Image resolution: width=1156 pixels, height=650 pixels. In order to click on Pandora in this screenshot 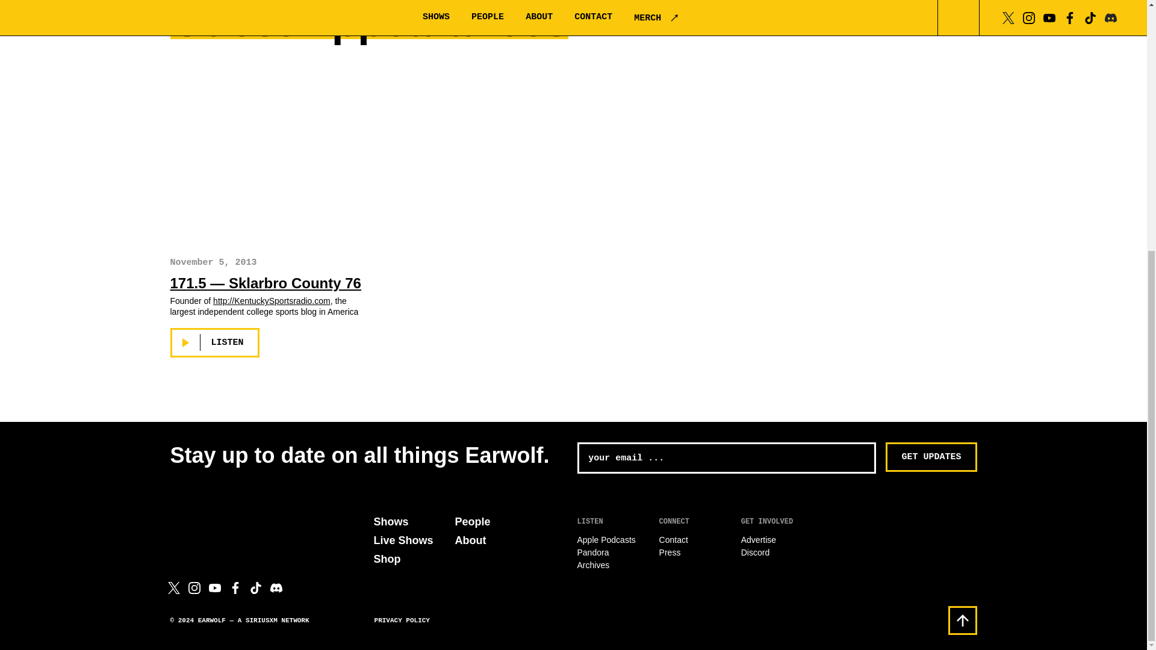, I will do `click(592, 552)`.